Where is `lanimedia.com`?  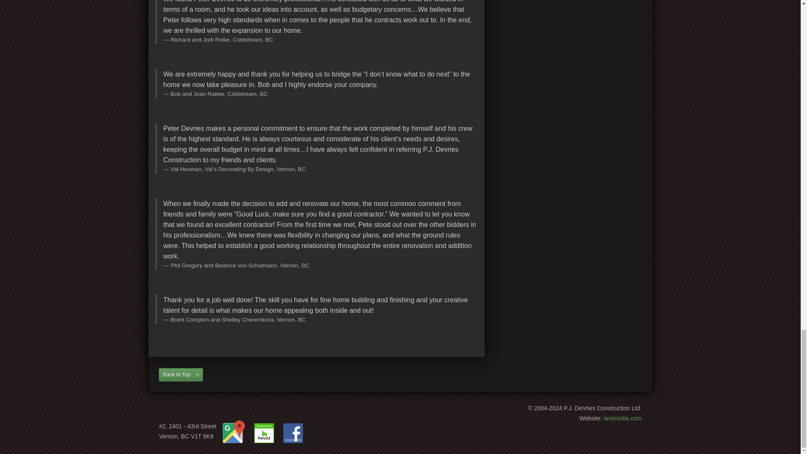
lanimedia.com is located at coordinates (622, 418).